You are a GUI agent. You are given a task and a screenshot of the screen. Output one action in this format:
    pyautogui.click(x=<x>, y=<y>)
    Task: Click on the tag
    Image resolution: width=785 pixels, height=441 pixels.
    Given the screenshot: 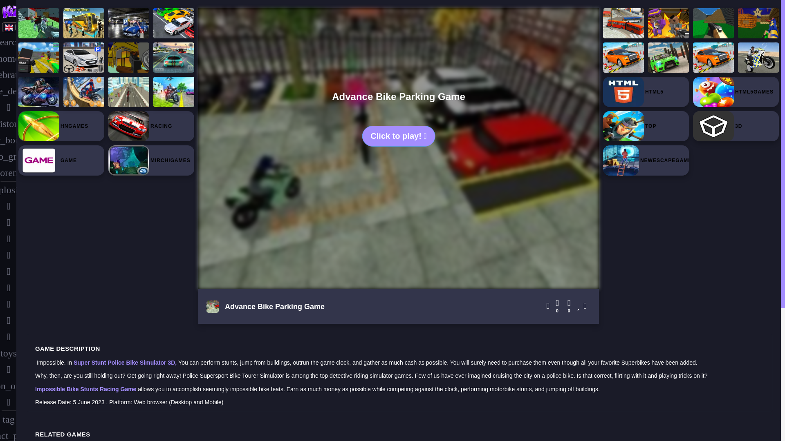 What is the action you would take?
    pyautogui.click(x=8, y=419)
    